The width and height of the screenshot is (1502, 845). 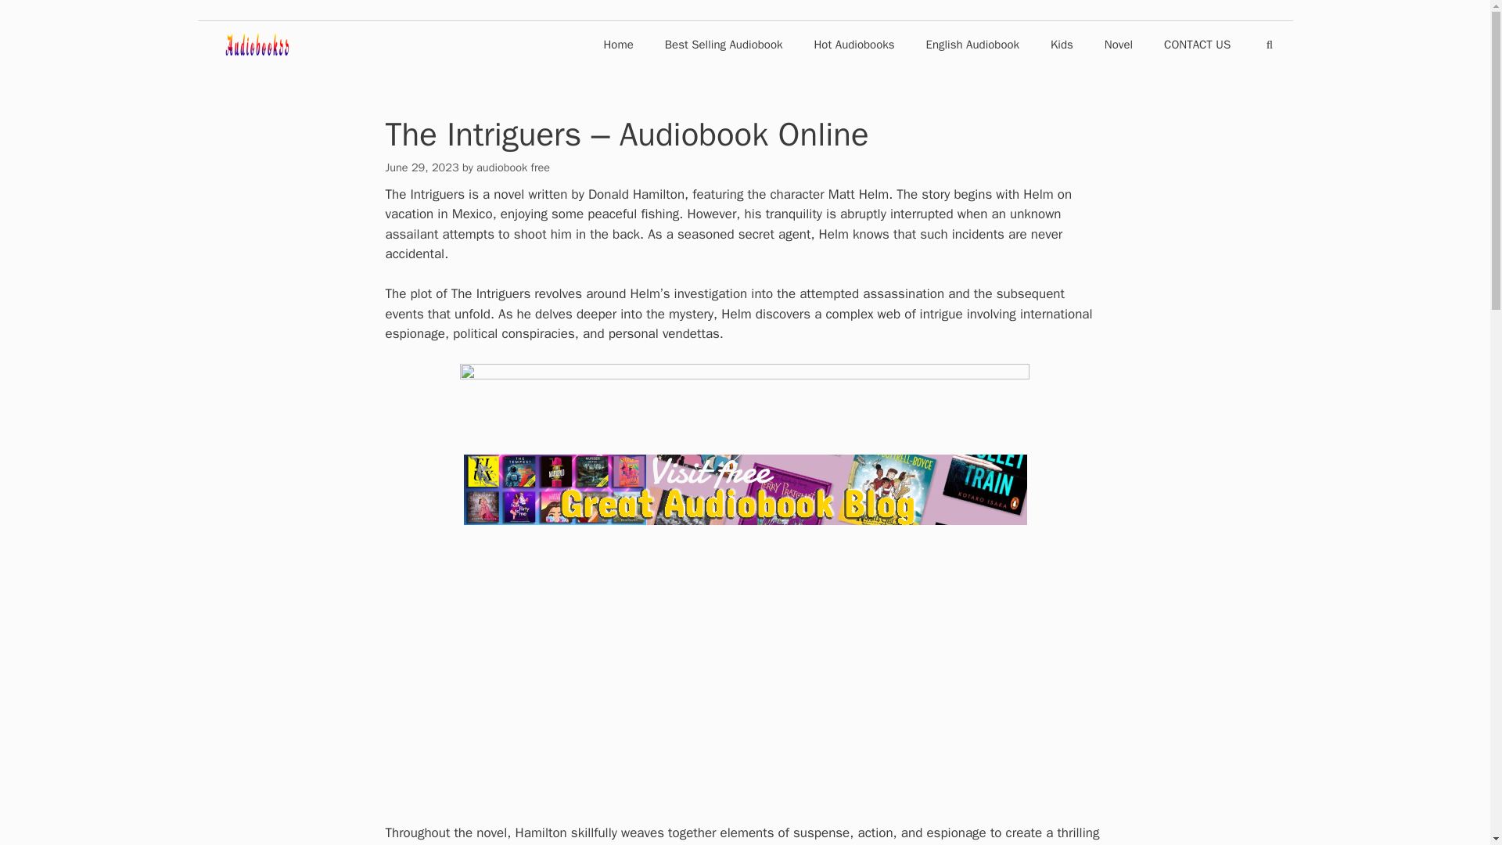 What do you see at coordinates (512, 167) in the screenshot?
I see `View all posts by audiobook free` at bounding box center [512, 167].